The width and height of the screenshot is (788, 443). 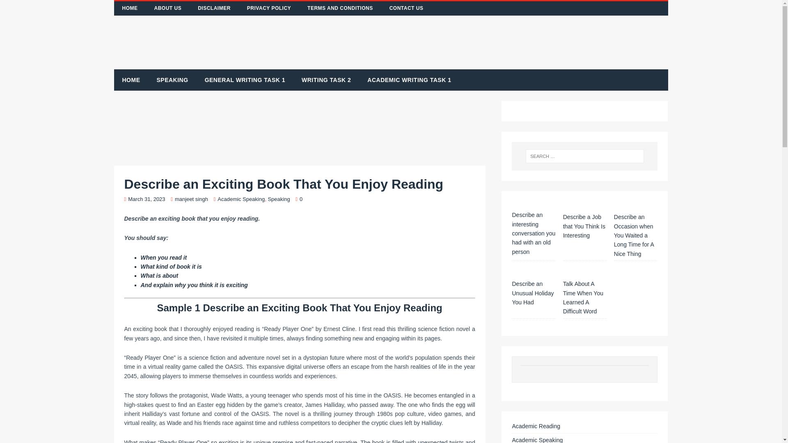 What do you see at coordinates (214, 8) in the screenshot?
I see `DISCLAIMER` at bounding box center [214, 8].